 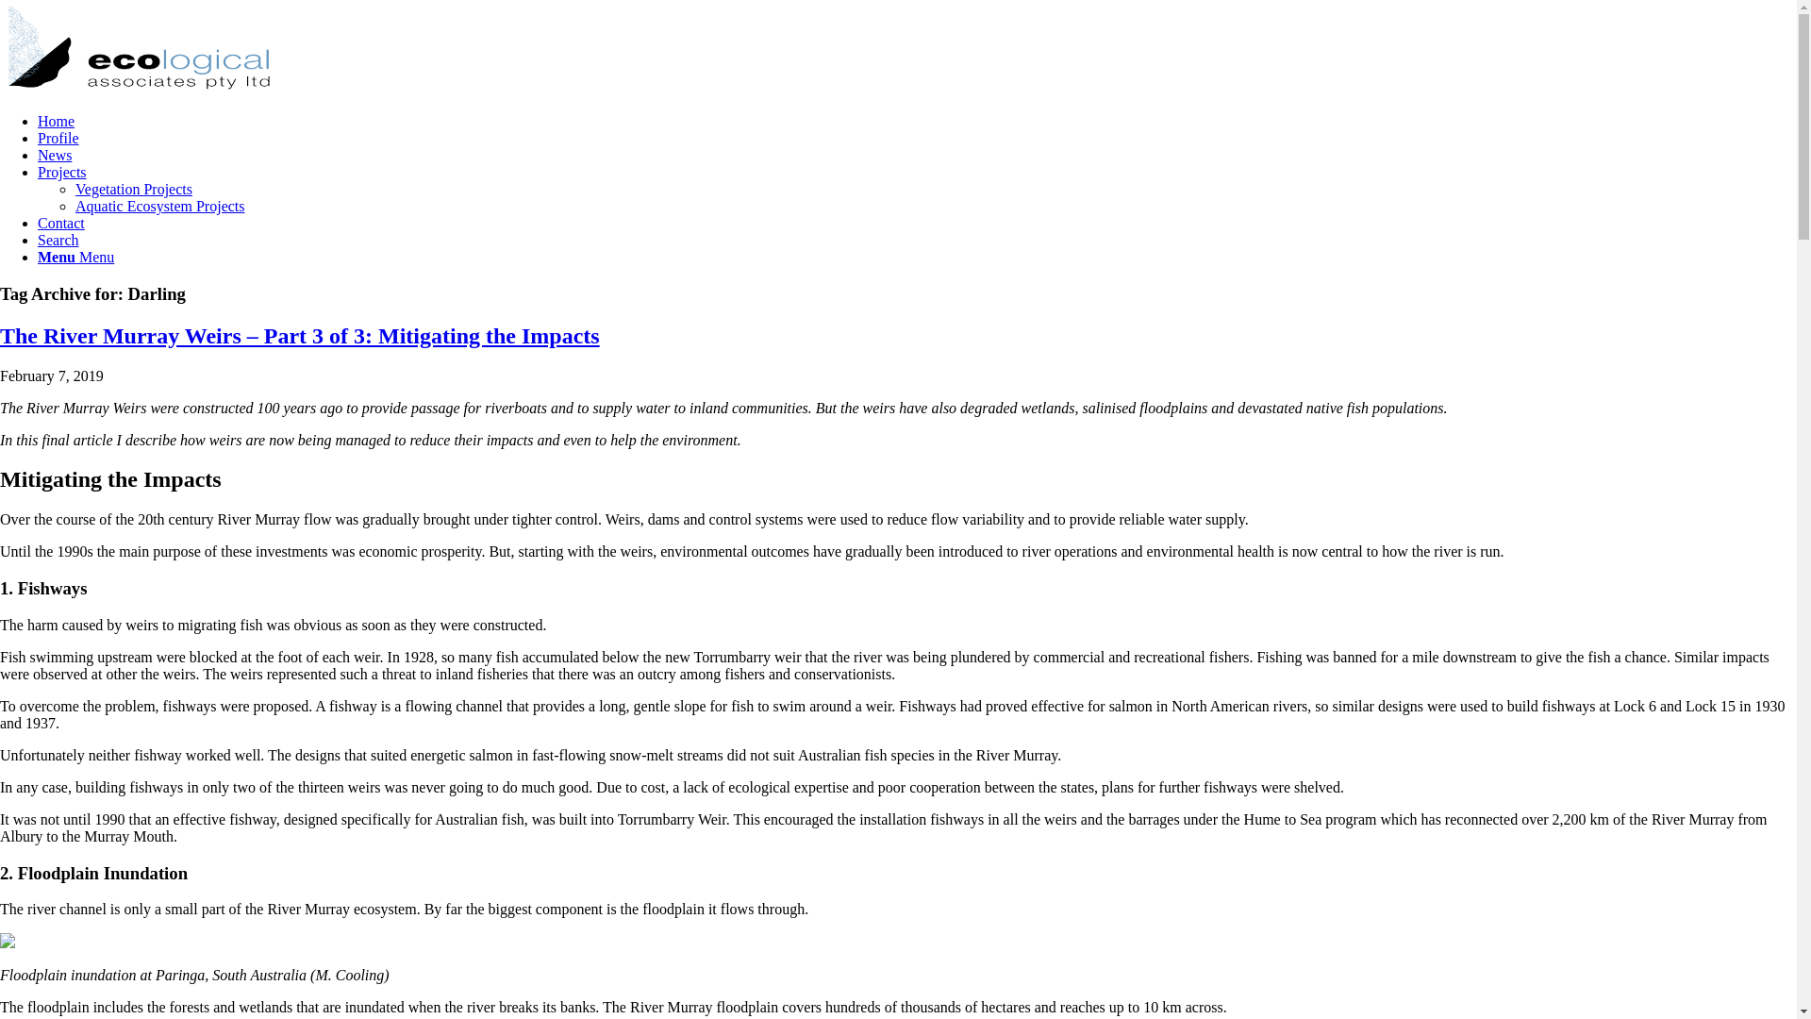 I want to click on News, so click(x=55, y=155).